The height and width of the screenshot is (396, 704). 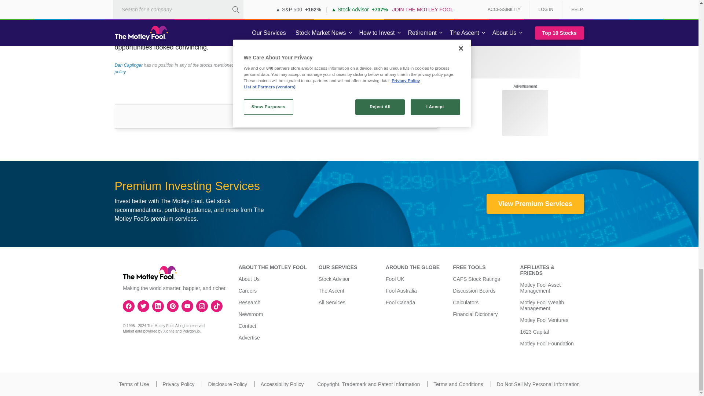 I want to click on Disclosure Policy, so click(x=227, y=384).